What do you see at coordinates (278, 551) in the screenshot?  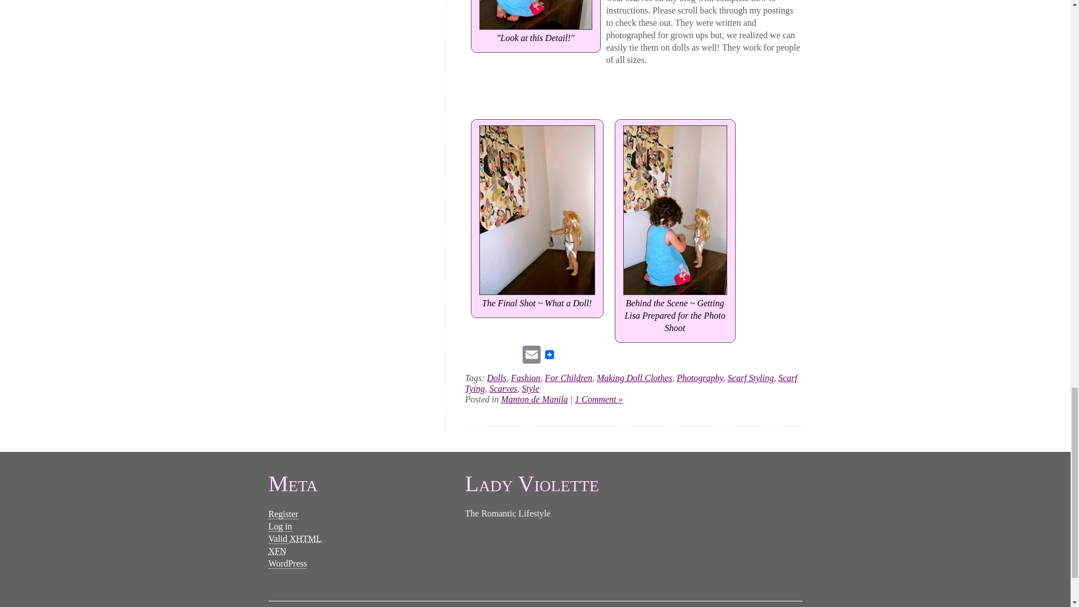 I see `XHTML Friends Network` at bounding box center [278, 551].